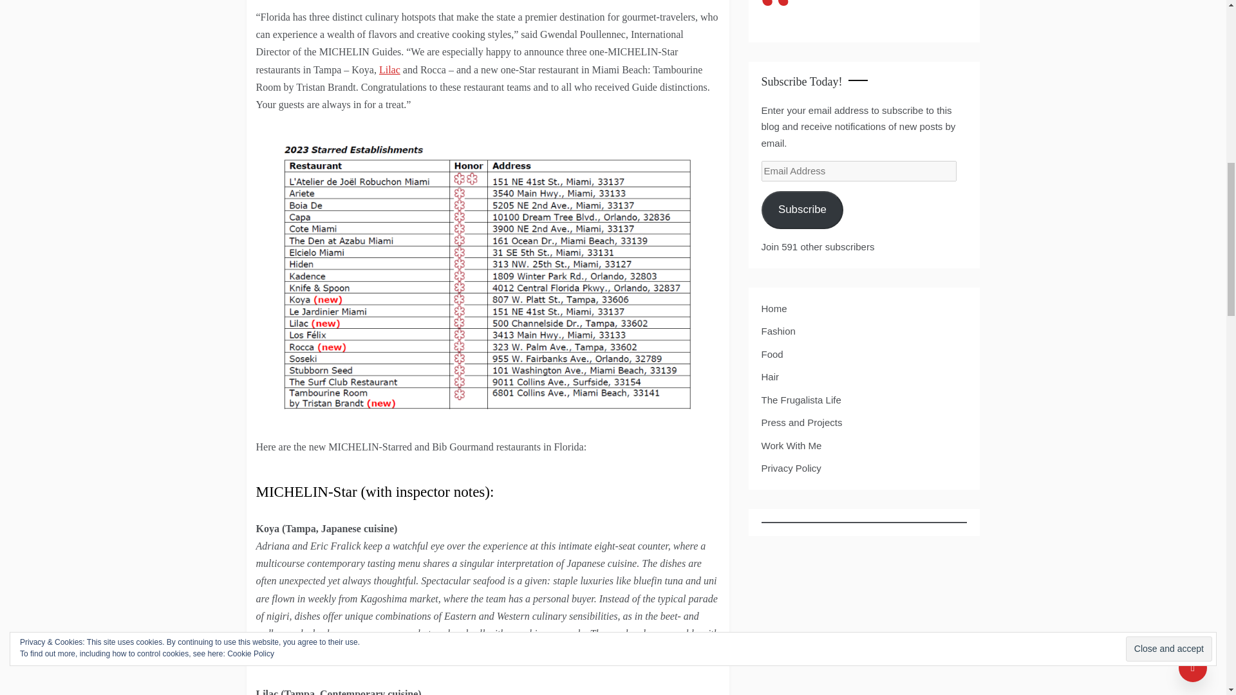 The height and width of the screenshot is (695, 1236). I want to click on Home, so click(774, 308).